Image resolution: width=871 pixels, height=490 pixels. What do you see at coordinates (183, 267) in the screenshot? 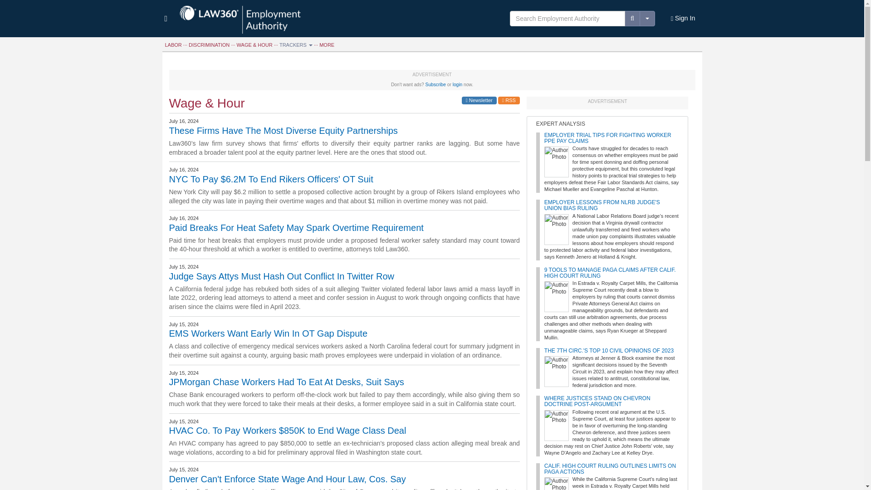
I see `2024-07-15` at bounding box center [183, 267].